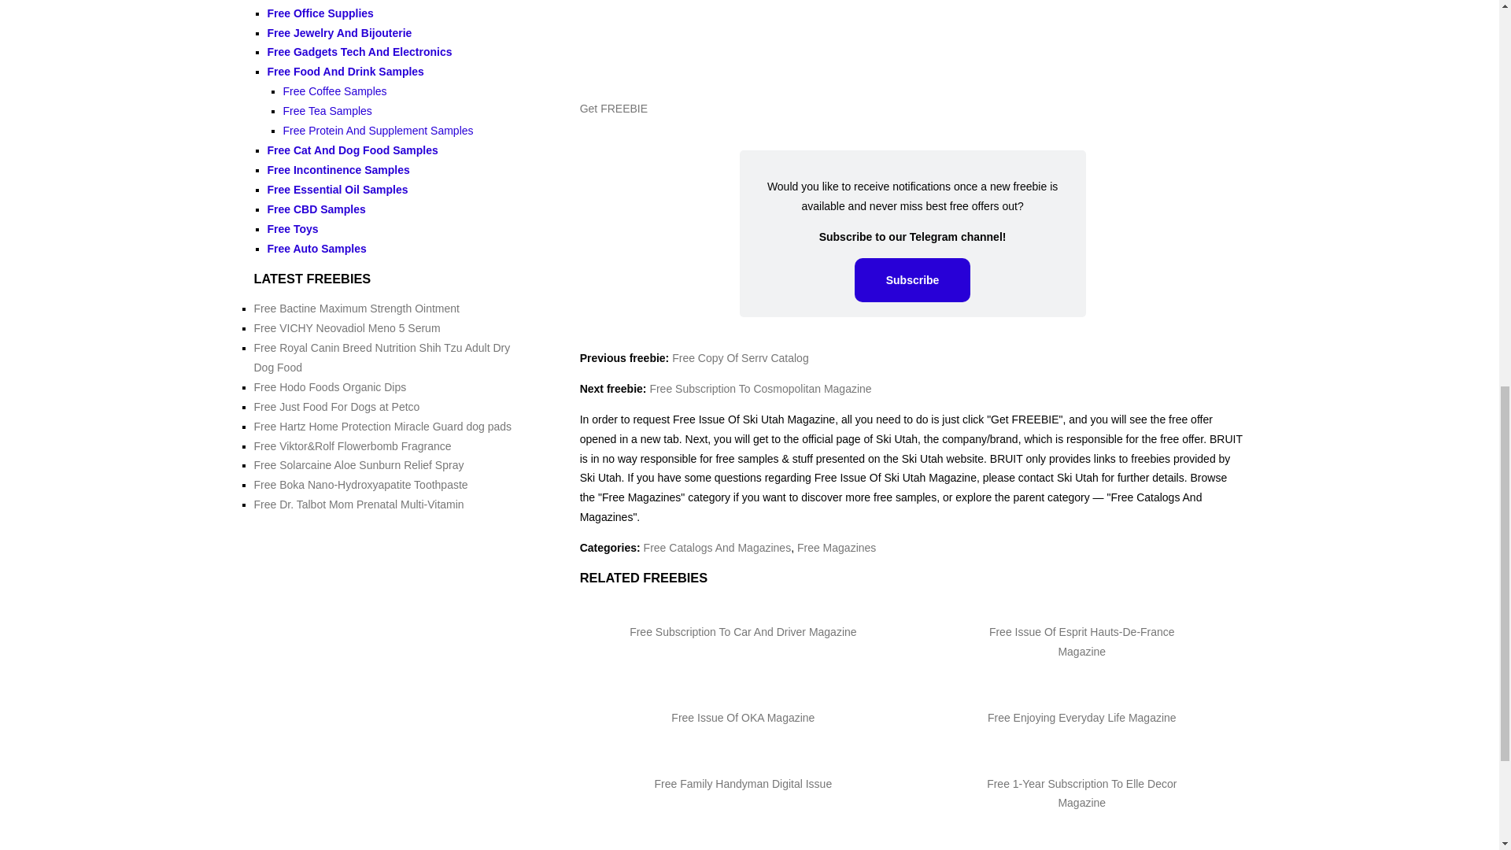  Describe the element at coordinates (743, 631) in the screenshot. I see `Free Subscription To Car And Driver Magazine` at that location.